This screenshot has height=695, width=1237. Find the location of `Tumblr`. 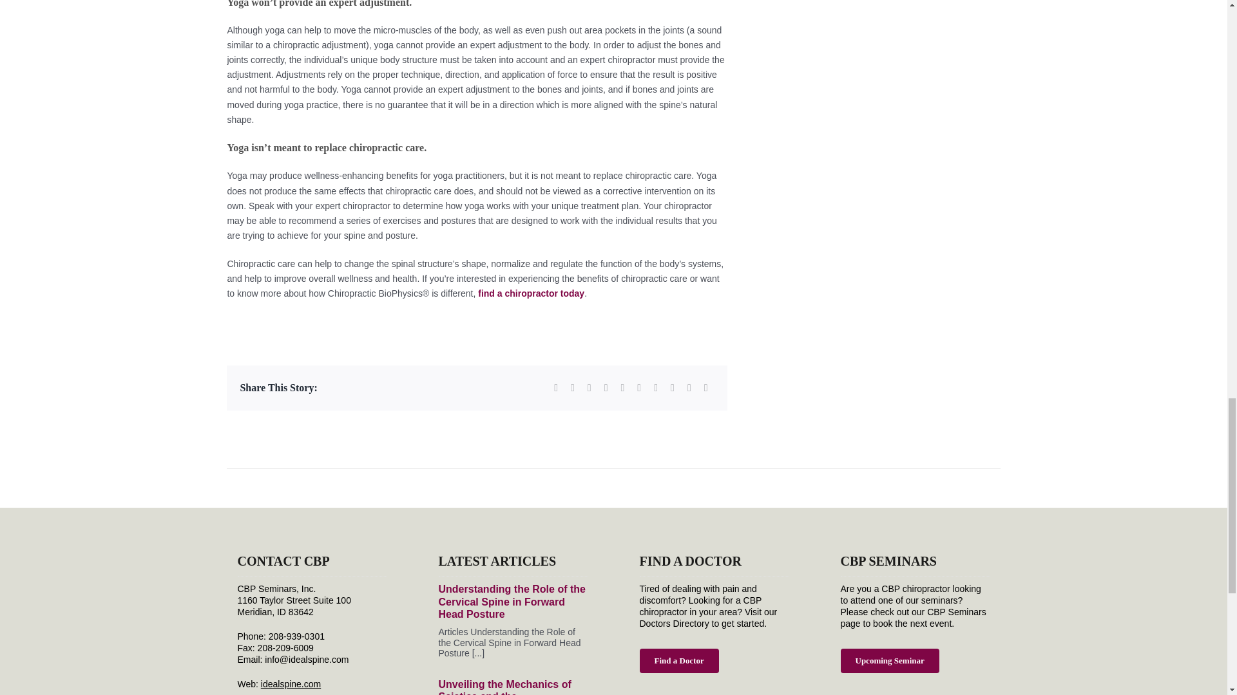

Tumblr is located at coordinates (639, 387).